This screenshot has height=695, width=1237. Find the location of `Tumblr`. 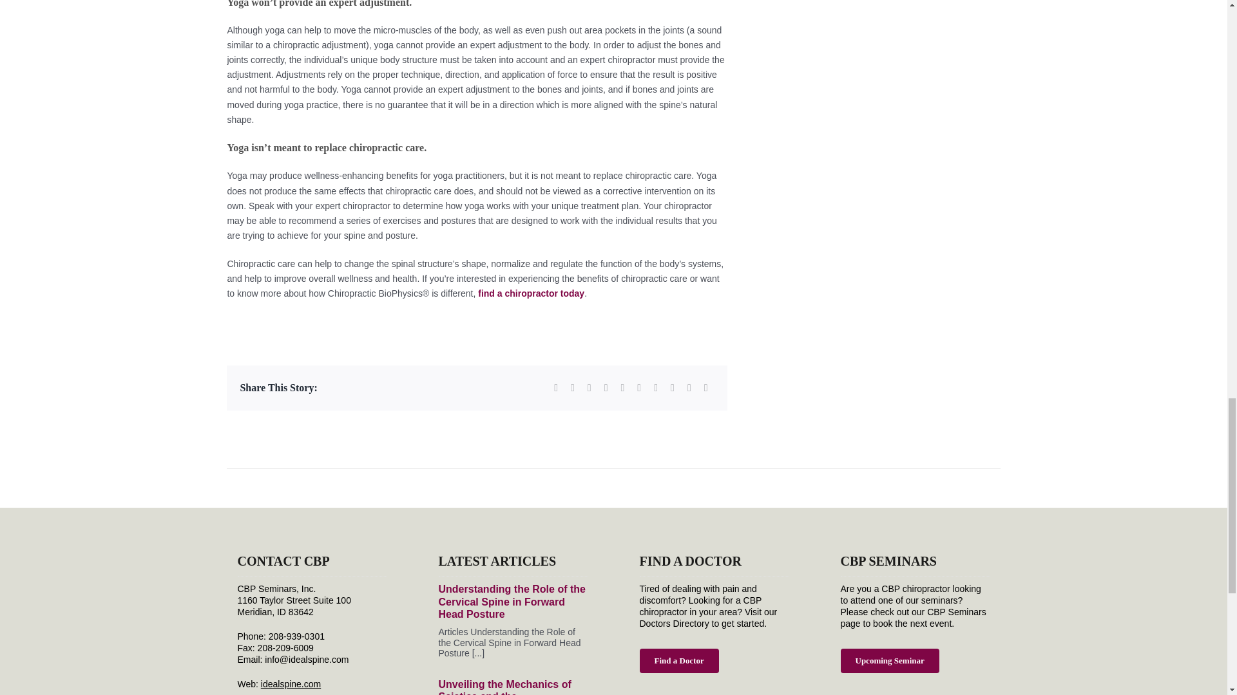

Tumblr is located at coordinates (639, 387).